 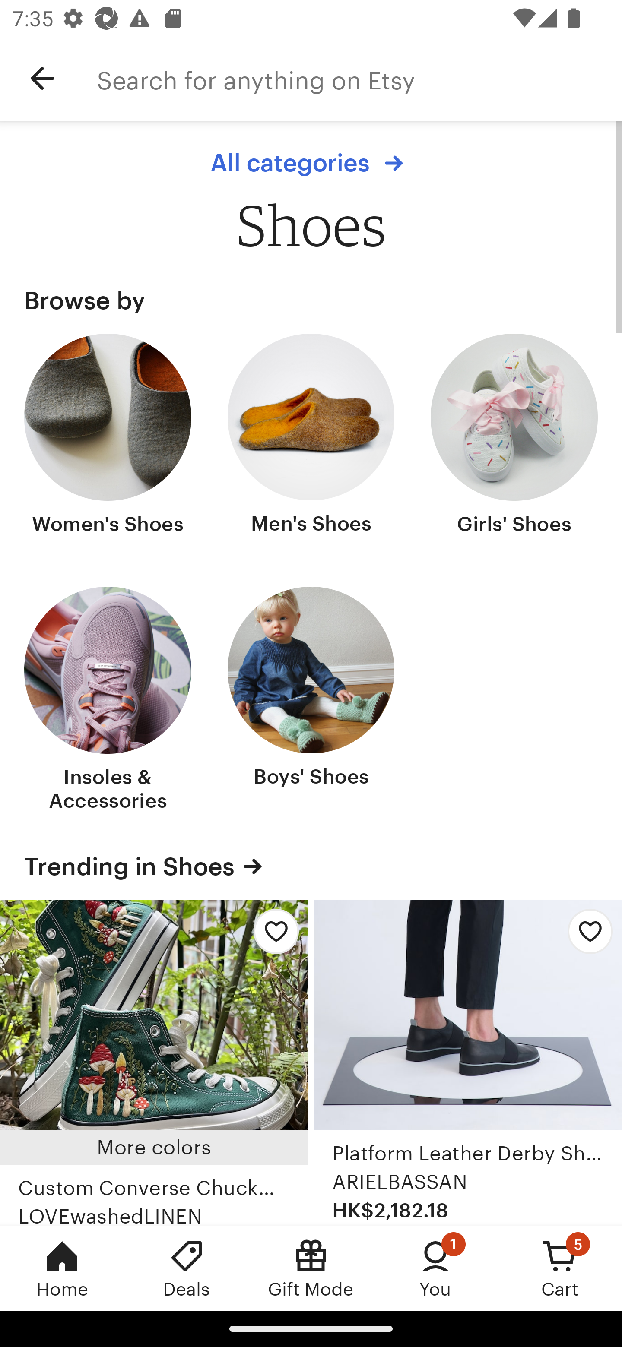 I want to click on Deals, so click(x=187, y=1268).